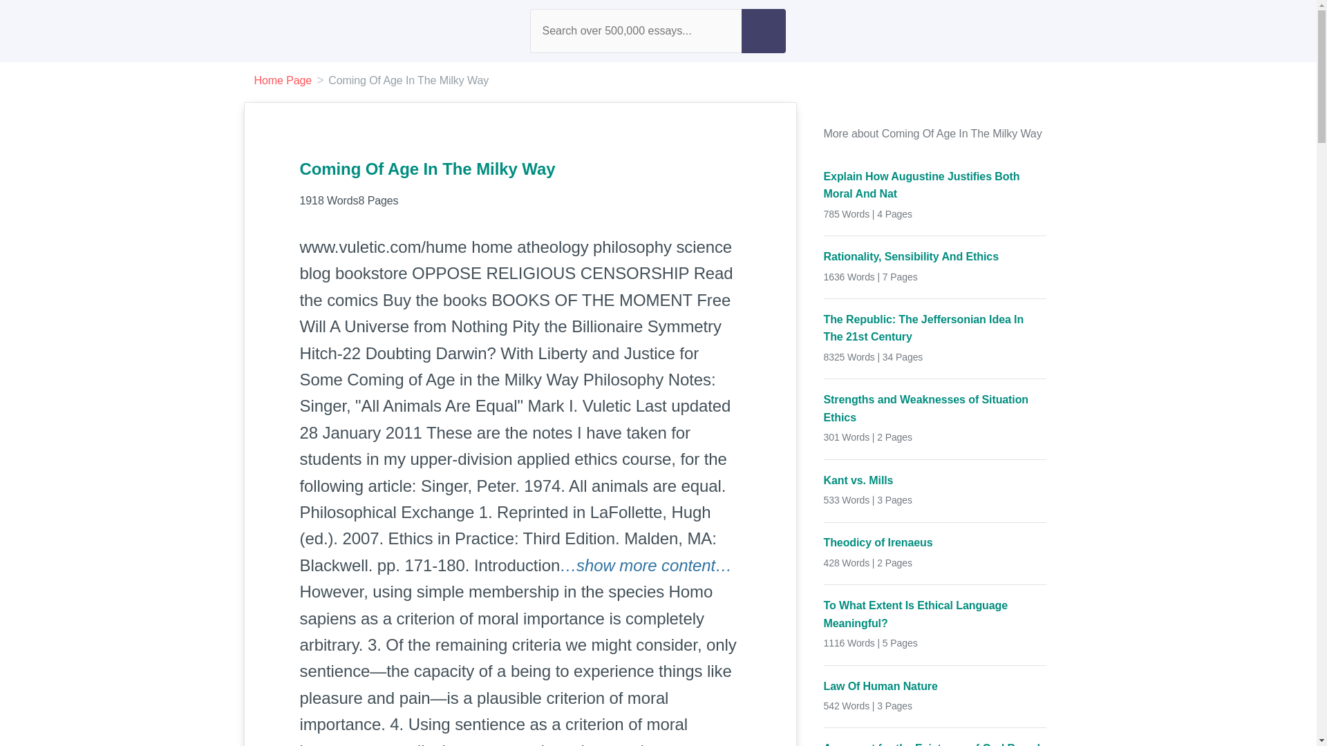 This screenshot has height=746, width=1327. I want to click on Explain How Augustine Justifies Both Moral And Nat, so click(935, 185).